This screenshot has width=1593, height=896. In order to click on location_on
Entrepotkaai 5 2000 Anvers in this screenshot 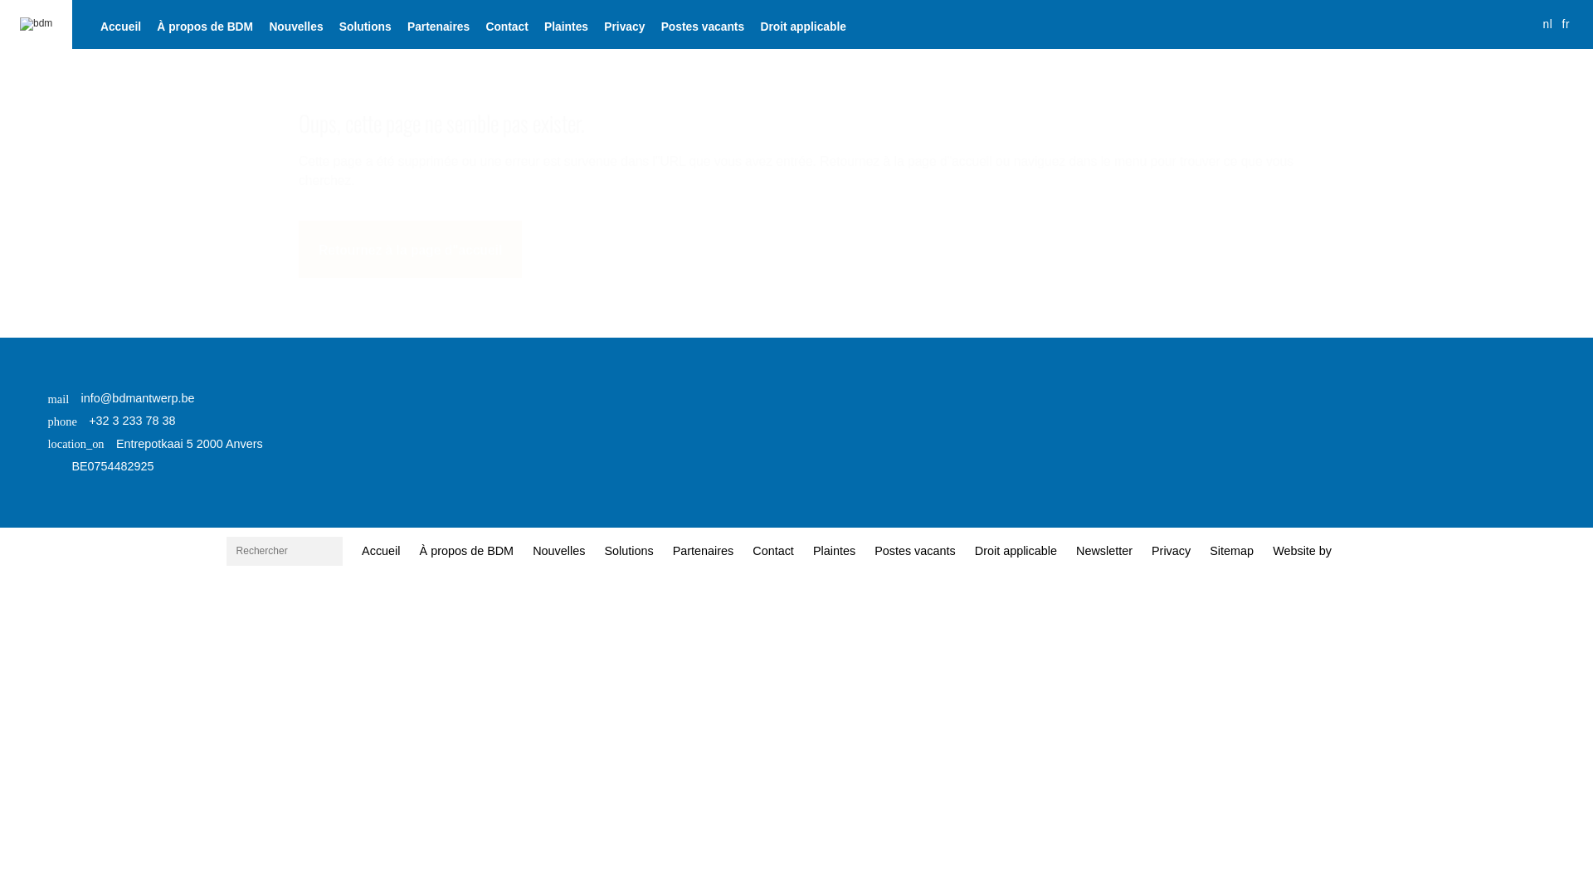, I will do `click(156, 445)`.